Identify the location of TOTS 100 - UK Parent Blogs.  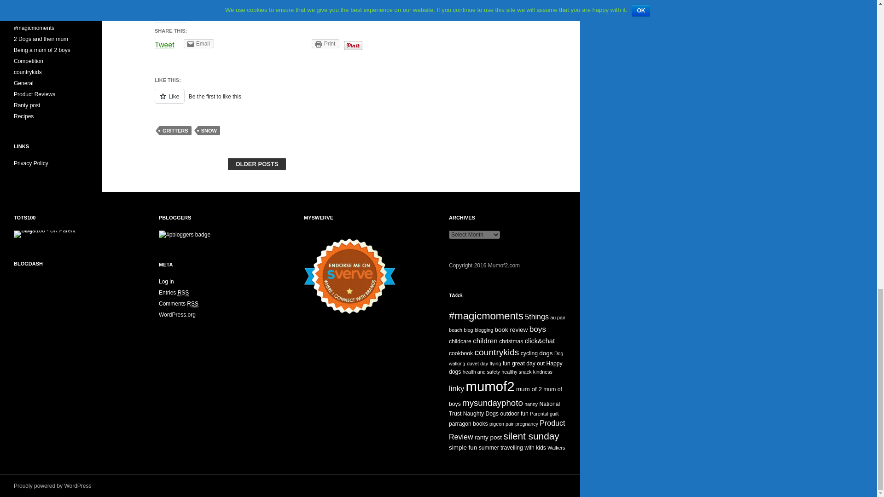
(52, 234).